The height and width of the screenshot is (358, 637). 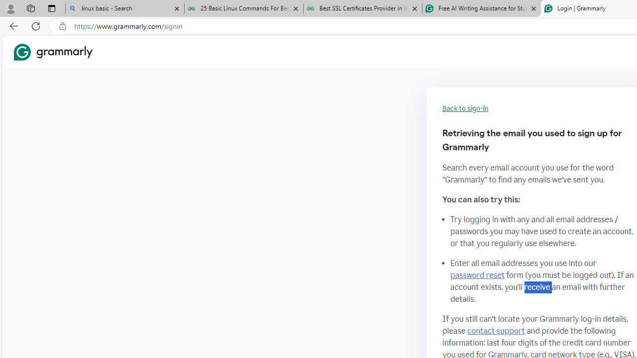 What do you see at coordinates (53, 52) in the screenshot?
I see `Grammarly Home` at bounding box center [53, 52].